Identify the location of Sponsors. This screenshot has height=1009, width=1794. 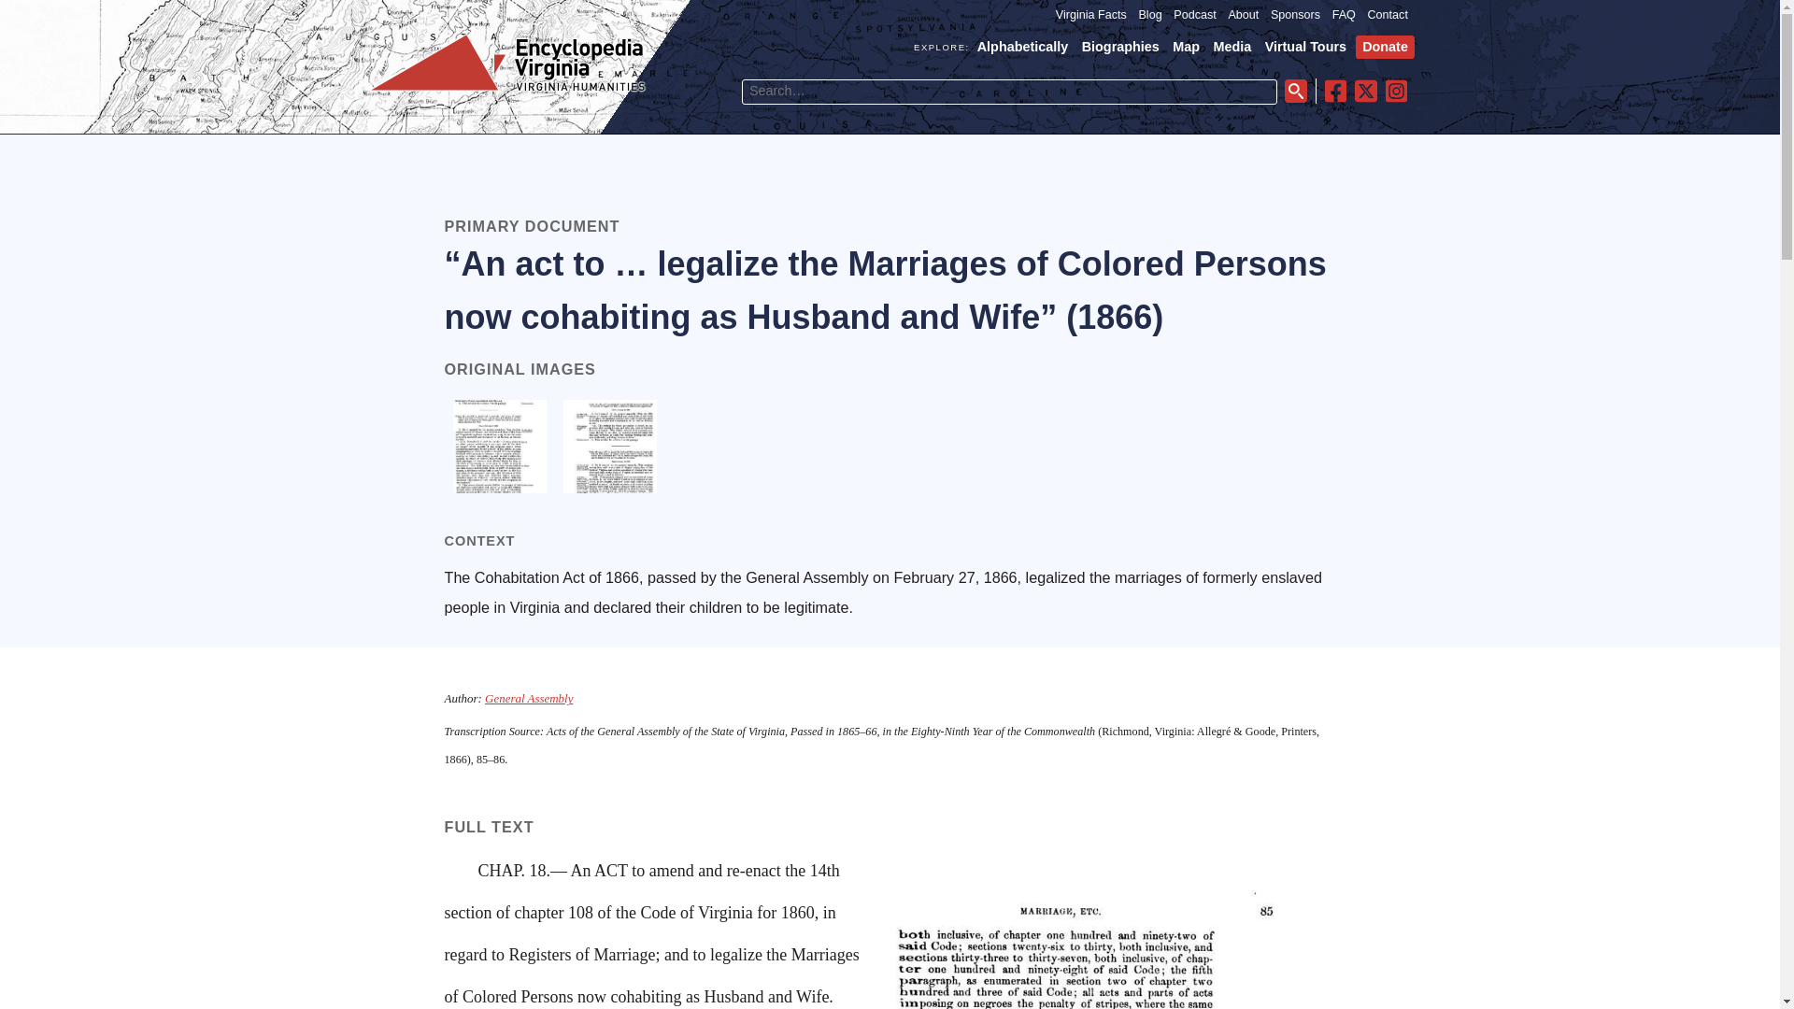
(1295, 15).